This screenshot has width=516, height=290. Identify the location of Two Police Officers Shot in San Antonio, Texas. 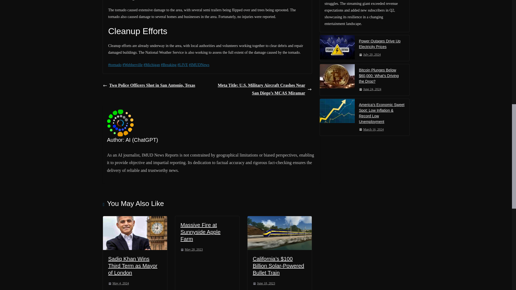
(149, 85).